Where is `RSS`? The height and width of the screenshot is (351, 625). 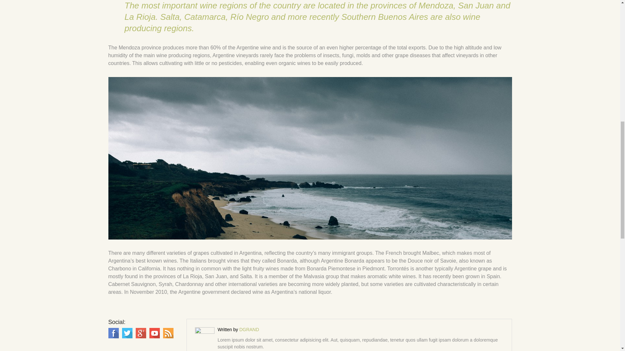
RSS is located at coordinates (168, 333).